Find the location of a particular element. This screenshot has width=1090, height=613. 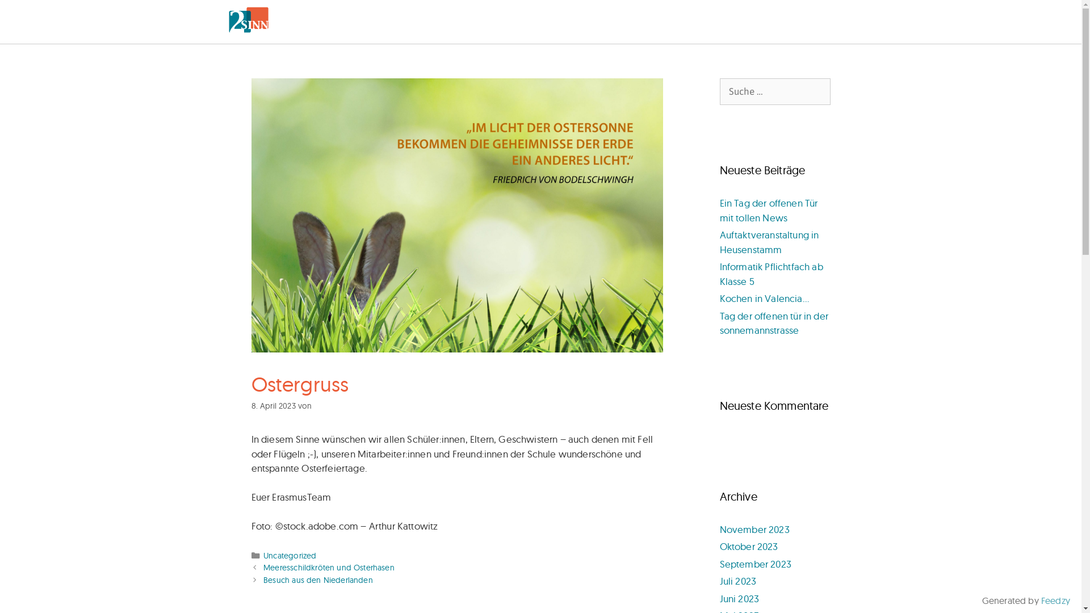

2SINN Konzepte is located at coordinates (248, 22).